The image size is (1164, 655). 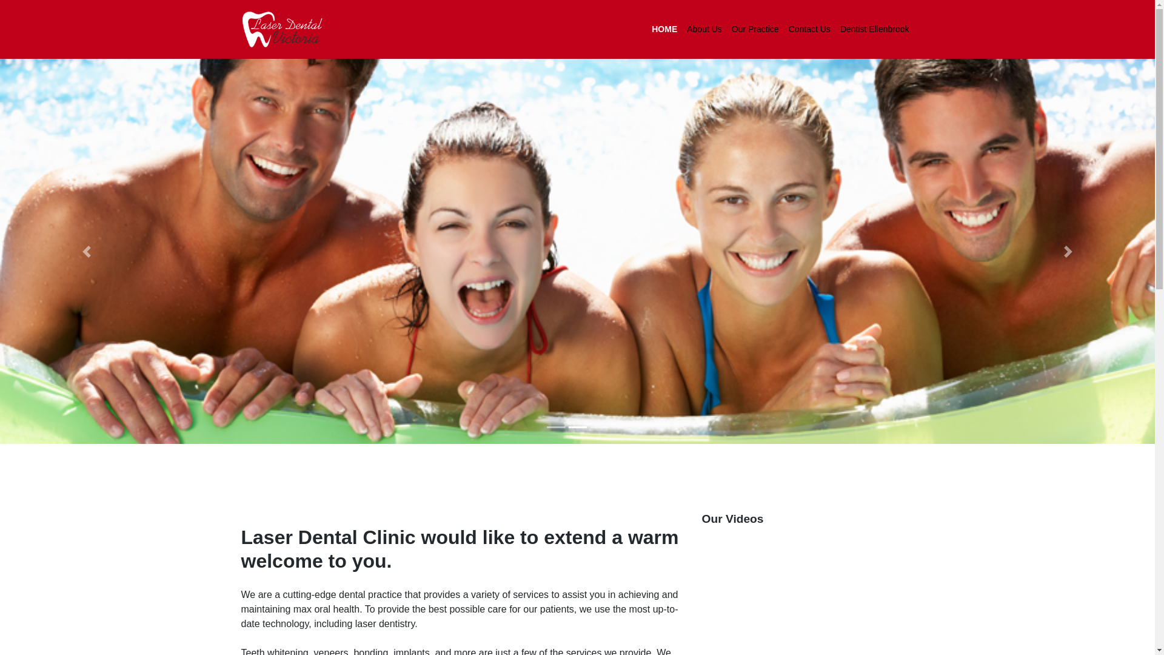 What do you see at coordinates (810, 29) in the screenshot?
I see `Contact Us` at bounding box center [810, 29].